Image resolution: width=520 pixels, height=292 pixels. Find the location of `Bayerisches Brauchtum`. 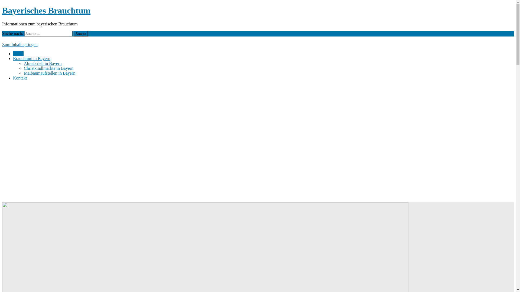

Bayerisches Brauchtum is located at coordinates (46, 11).